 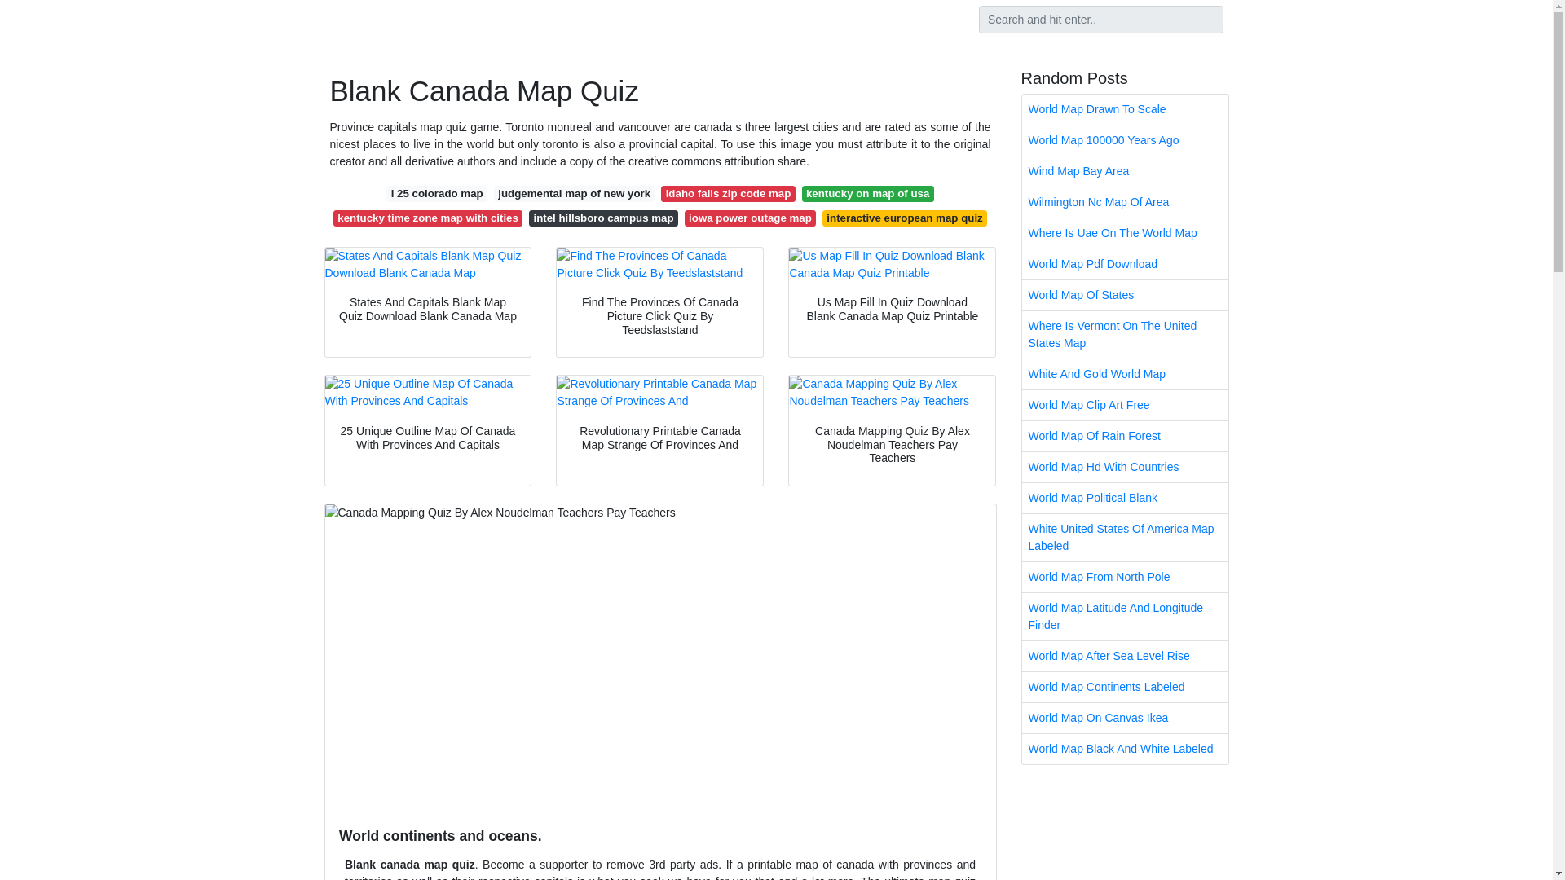 I want to click on Wilmington Nc Map Of Area, so click(x=1125, y=202).